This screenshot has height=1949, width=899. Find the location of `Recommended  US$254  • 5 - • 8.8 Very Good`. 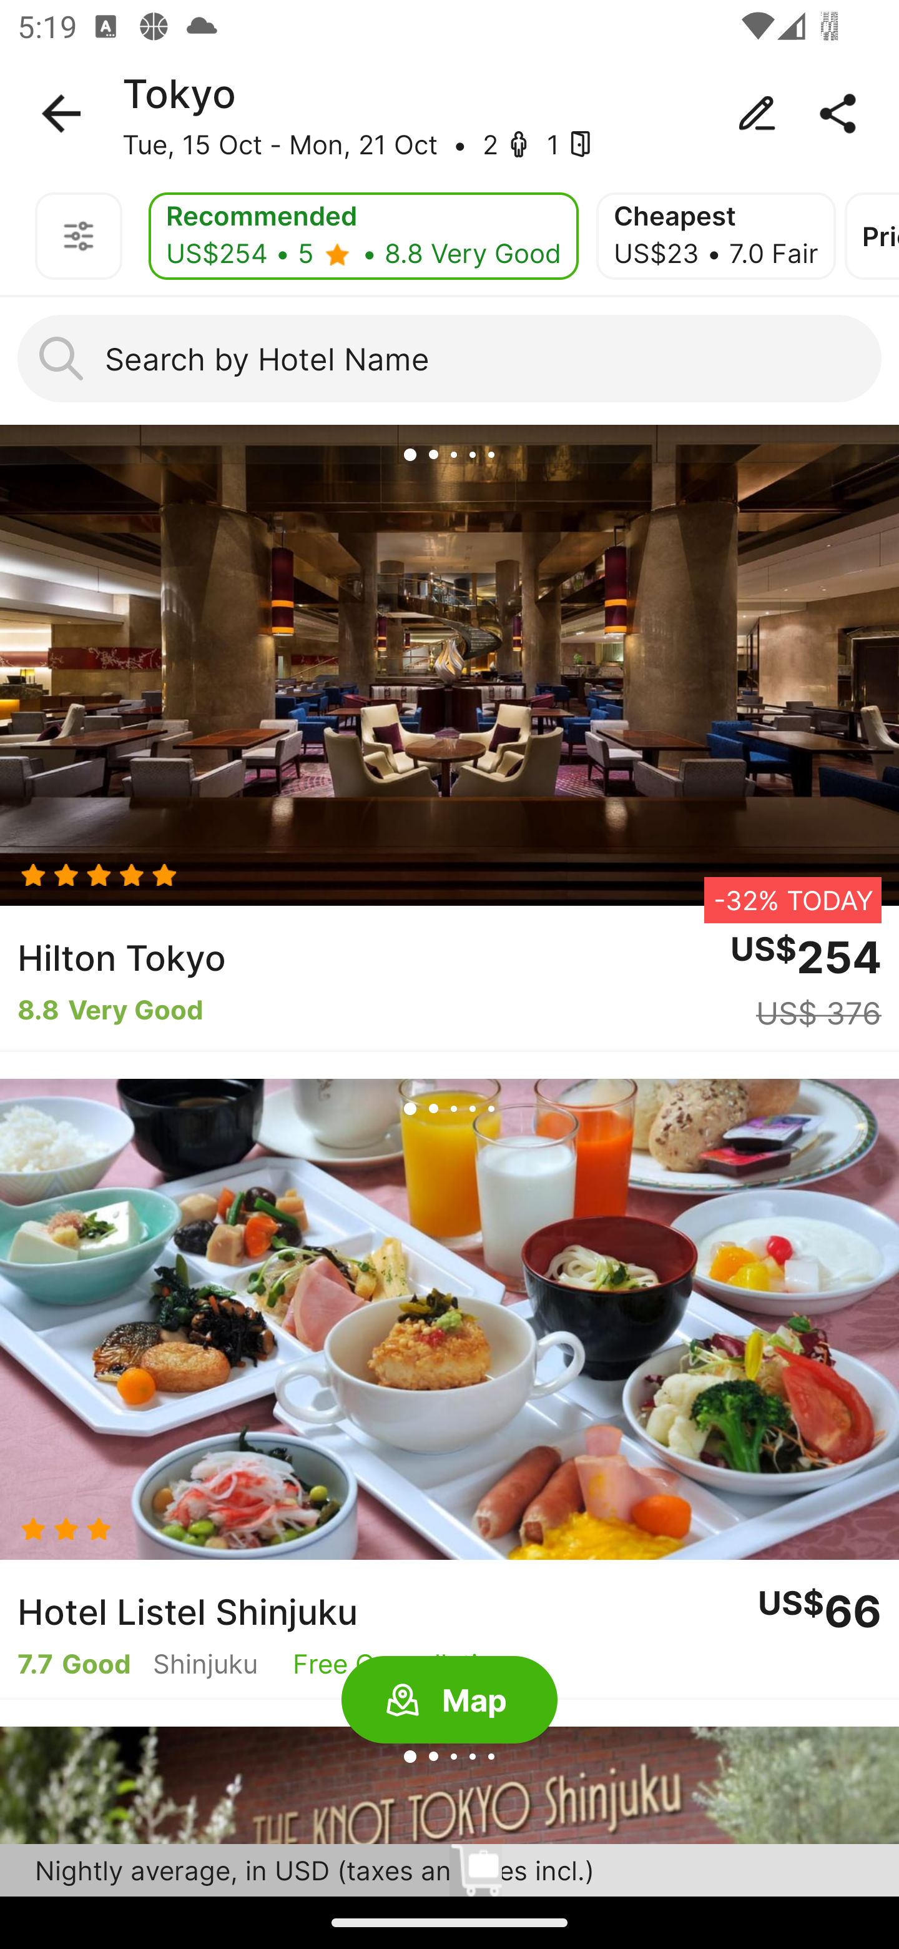

Recommended  US$254  • 5 - • 8.8 Very Good is located at coordinates (363, 236).